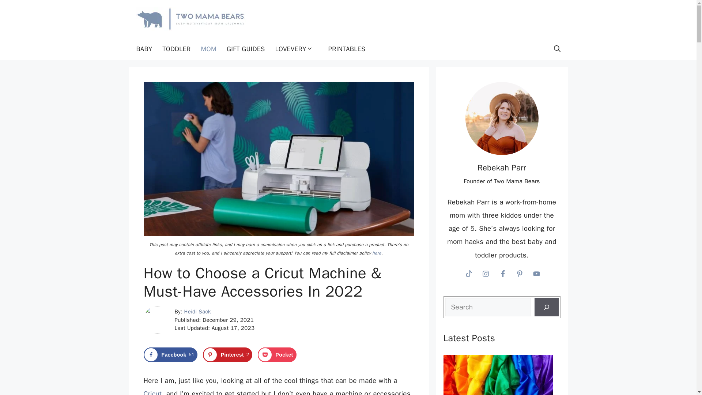 Image resolution: width=702 pixels, height=395 pixels. What do you see at coordinates (246, 49) in the screenshot?
I see `GIFT GUIDES` at bounding box center [246, 49].